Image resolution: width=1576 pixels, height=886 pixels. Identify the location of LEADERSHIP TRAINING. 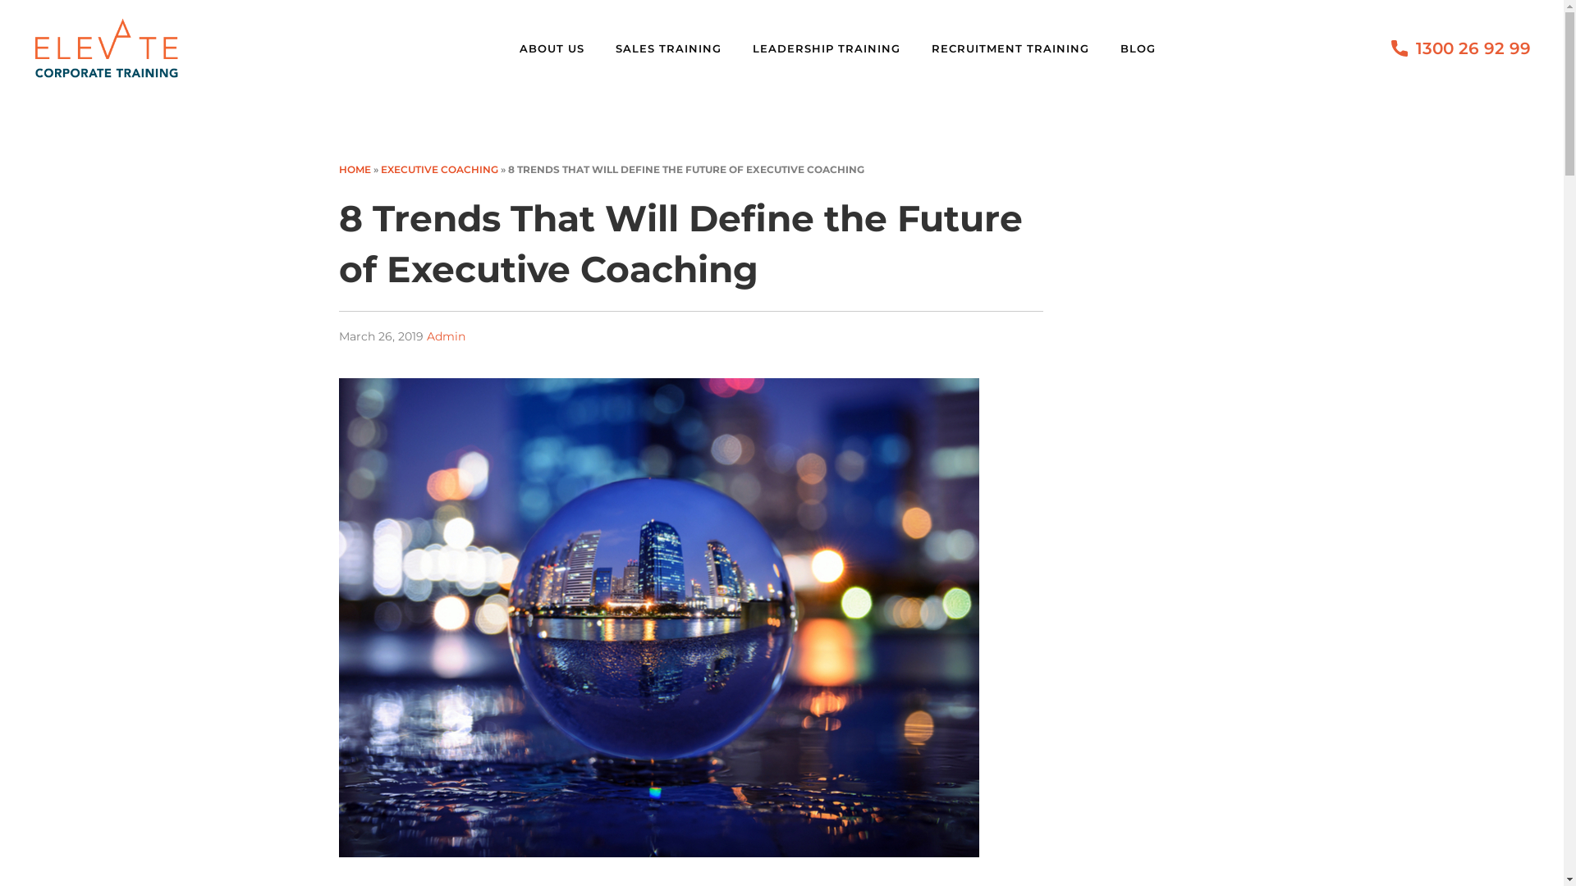
(836, 48).